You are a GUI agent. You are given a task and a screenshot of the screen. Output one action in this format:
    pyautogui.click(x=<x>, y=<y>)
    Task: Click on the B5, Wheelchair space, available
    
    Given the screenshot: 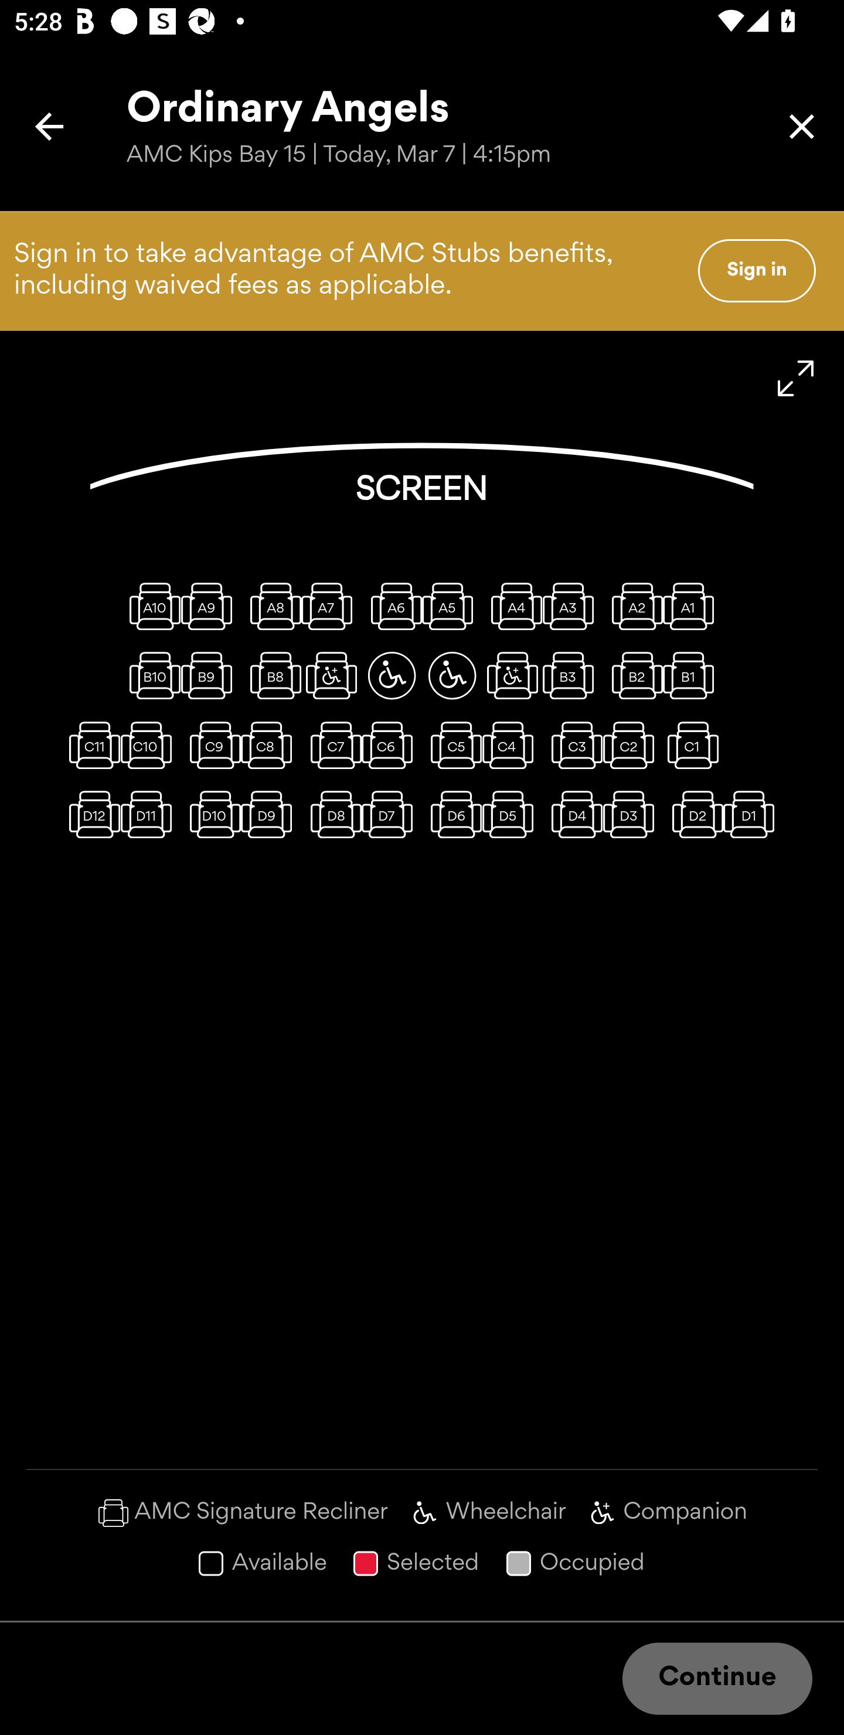 What is the action you would take?
    pyautogui.click(x=452, y=675)
    